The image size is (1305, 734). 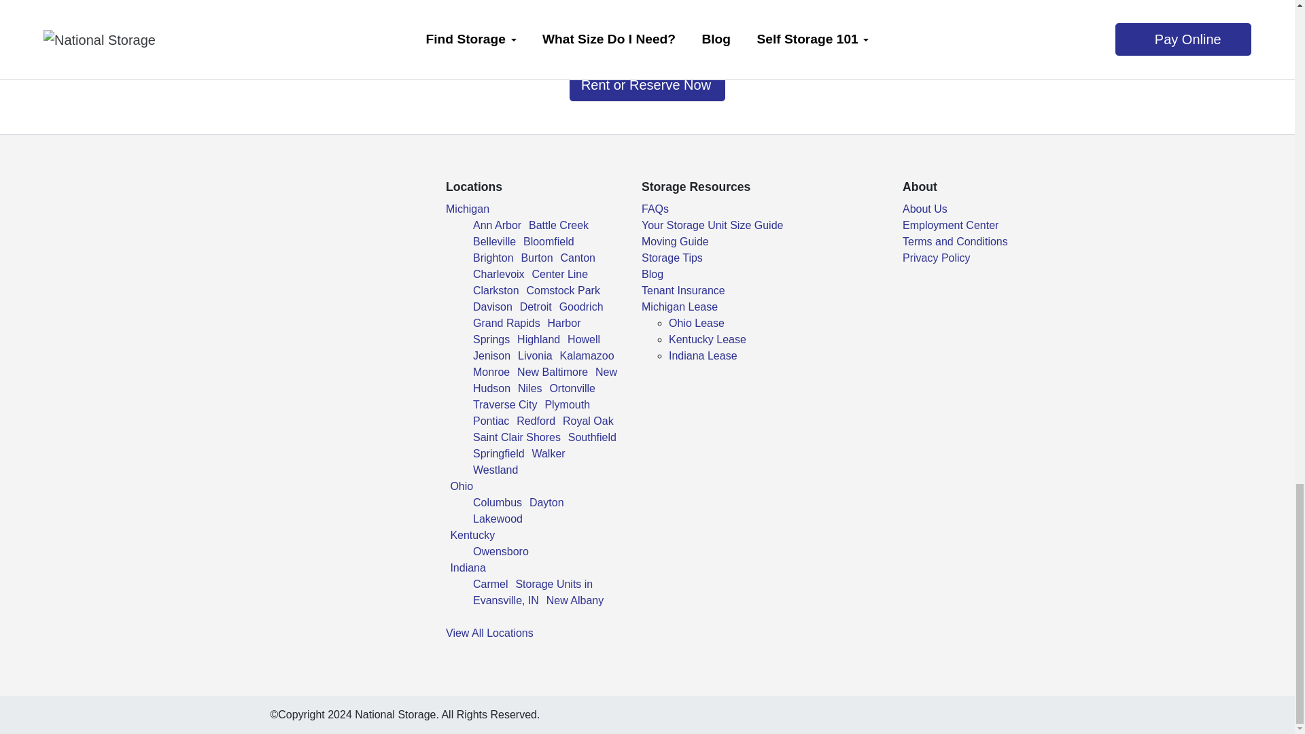 I want to click on Battle Creek, so click(x=558, y=225).